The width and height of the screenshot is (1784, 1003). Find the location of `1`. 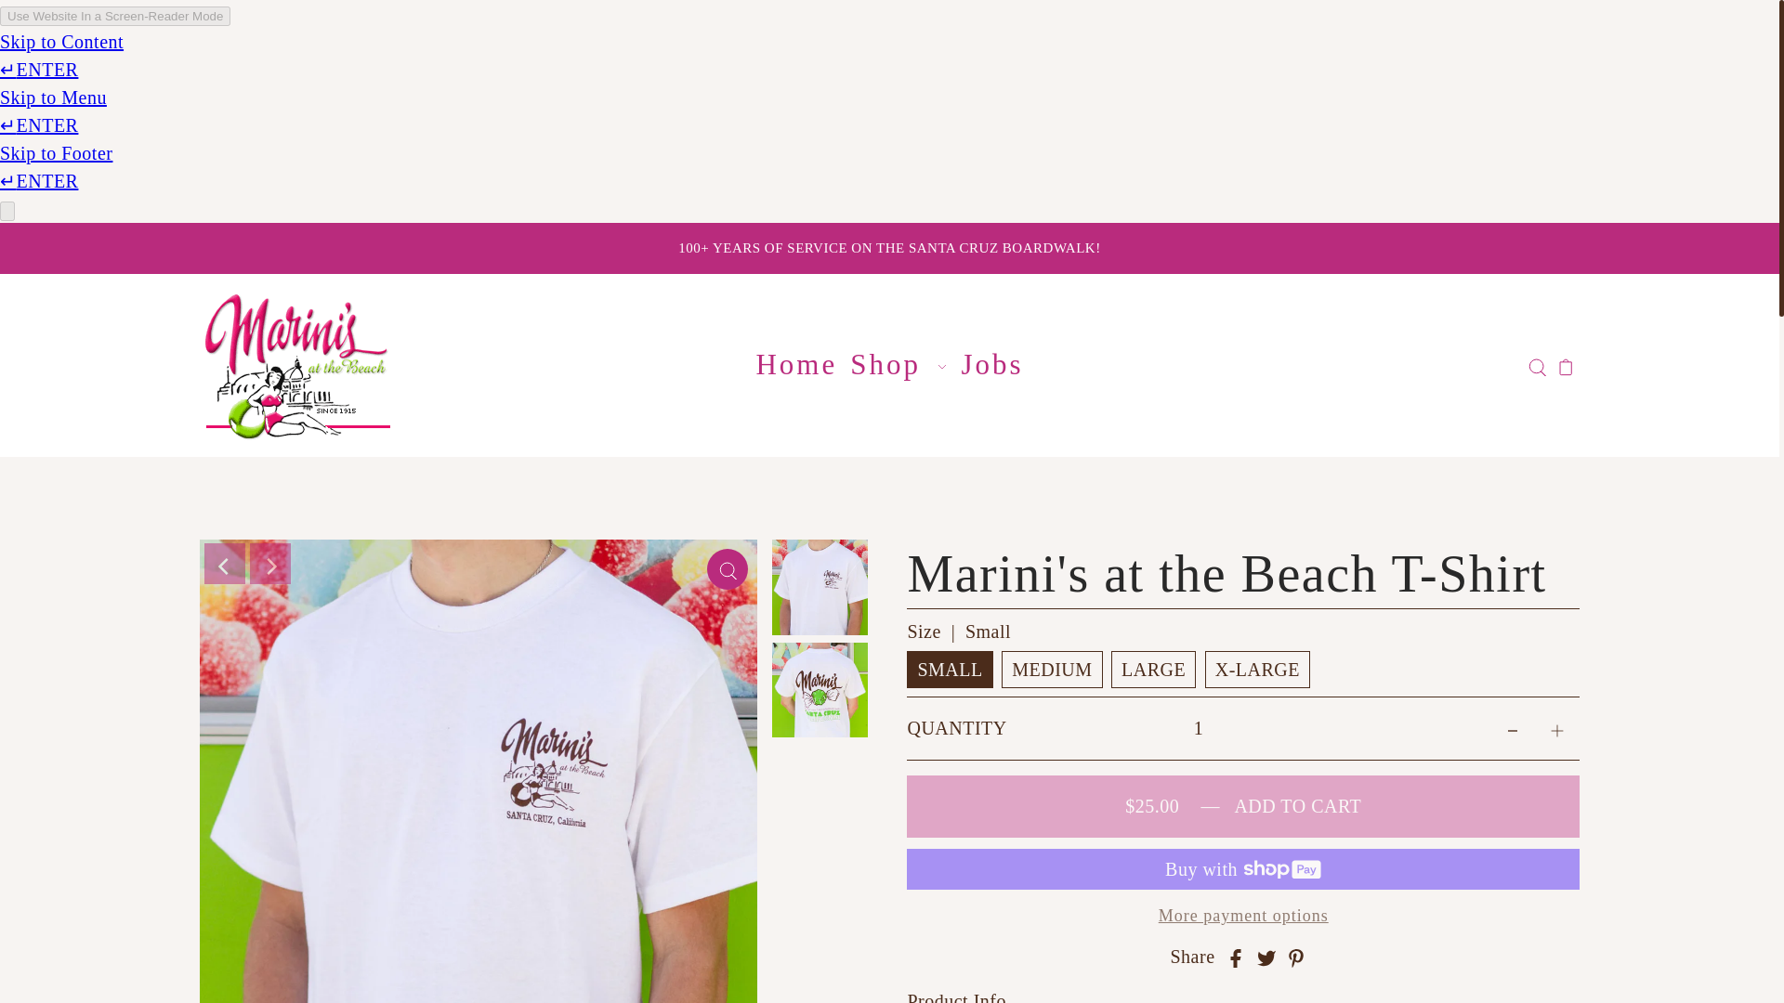

1 is located at coordinates (1198, 728).